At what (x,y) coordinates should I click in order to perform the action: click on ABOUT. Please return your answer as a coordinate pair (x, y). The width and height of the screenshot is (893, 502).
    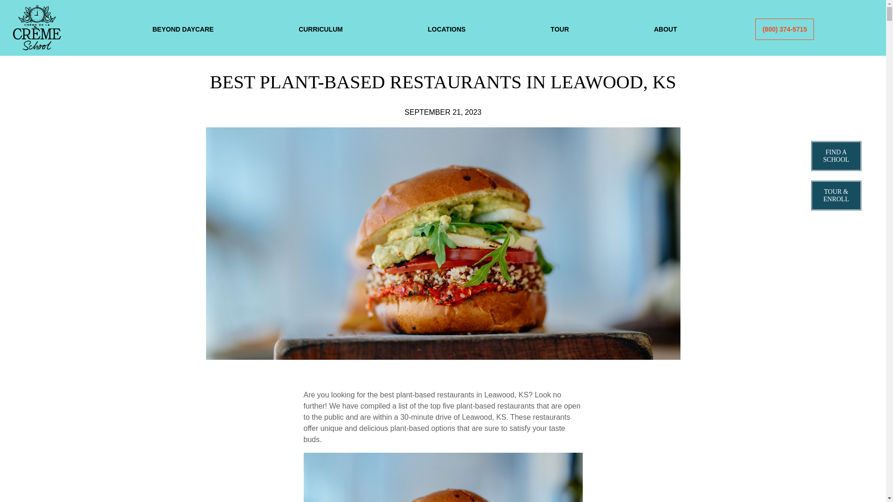
    Looking at the image, I should click on (666, 29).